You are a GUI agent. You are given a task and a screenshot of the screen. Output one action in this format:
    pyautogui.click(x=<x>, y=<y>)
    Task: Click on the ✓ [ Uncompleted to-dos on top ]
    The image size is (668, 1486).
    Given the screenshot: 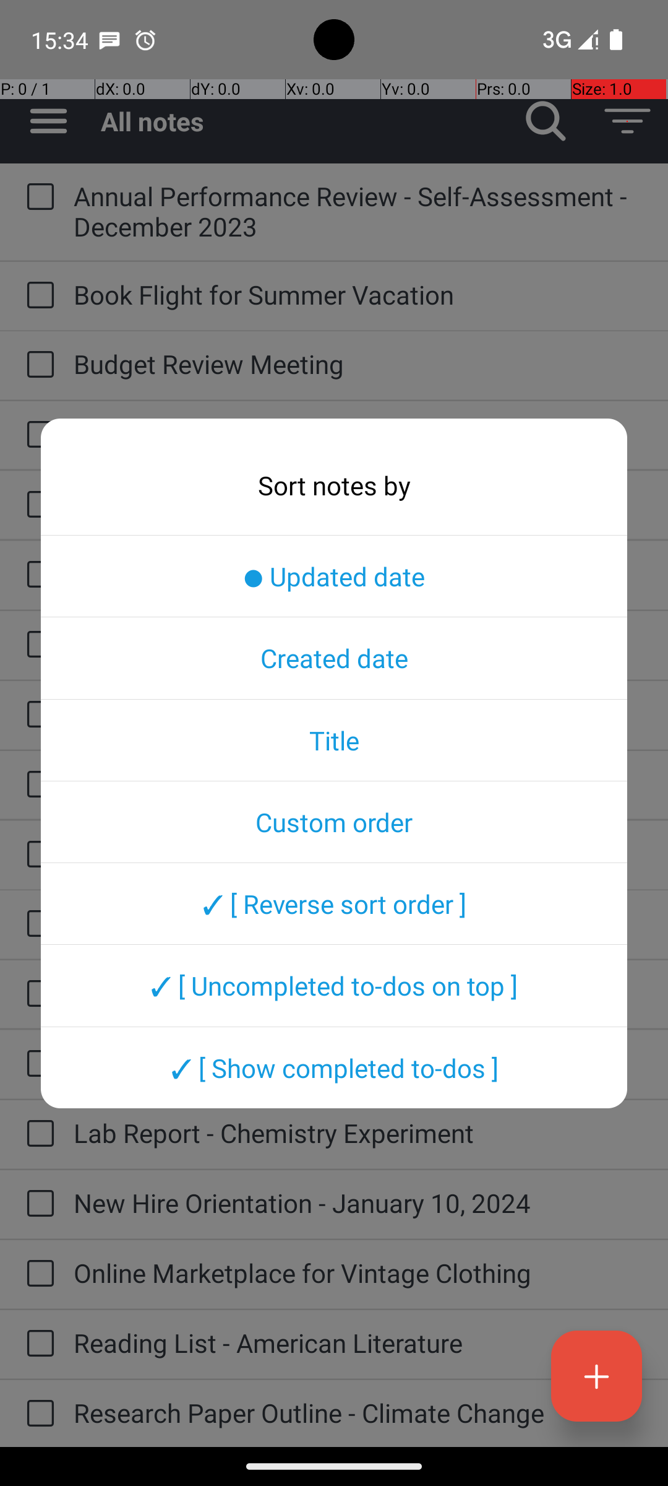 What is the action you would take?
    pyautogui.click(x=334, y=986)
    